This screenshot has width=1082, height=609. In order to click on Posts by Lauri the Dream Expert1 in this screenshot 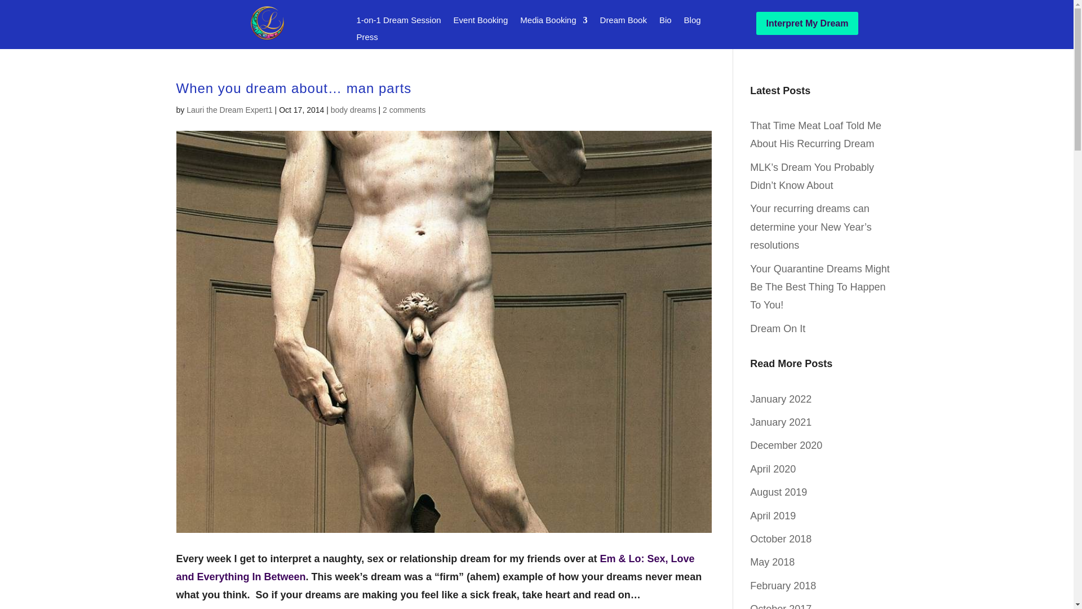, I will do `click(229, 109)`.